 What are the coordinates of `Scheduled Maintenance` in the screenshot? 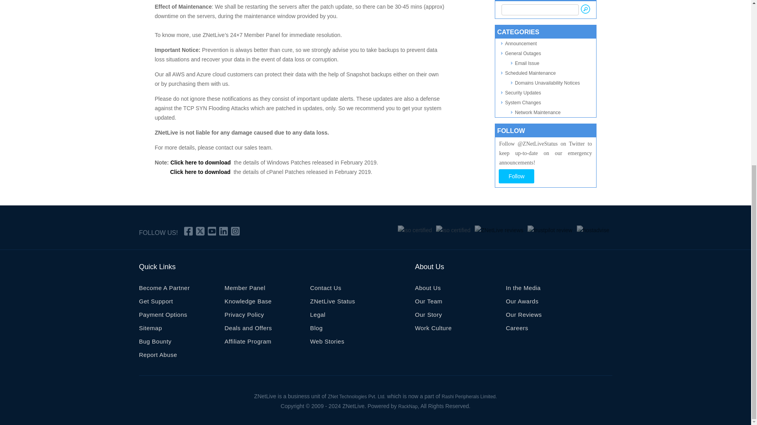 It's located at (530, 73).